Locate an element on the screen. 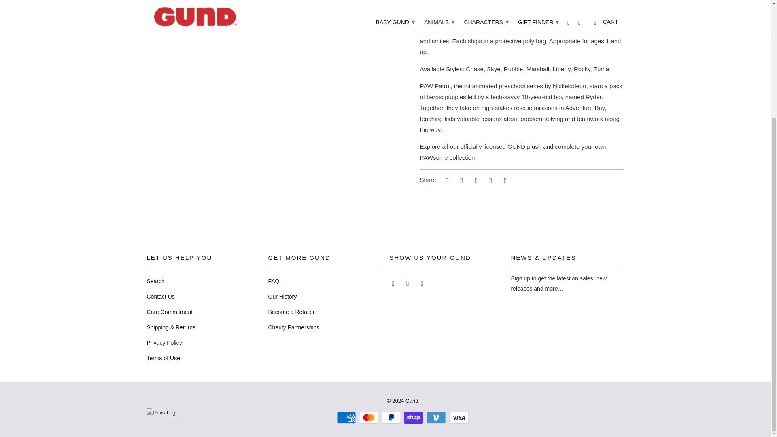 This screenshot has height=437, width=777. Gund on Instagram is located at coordinates (423, 282).